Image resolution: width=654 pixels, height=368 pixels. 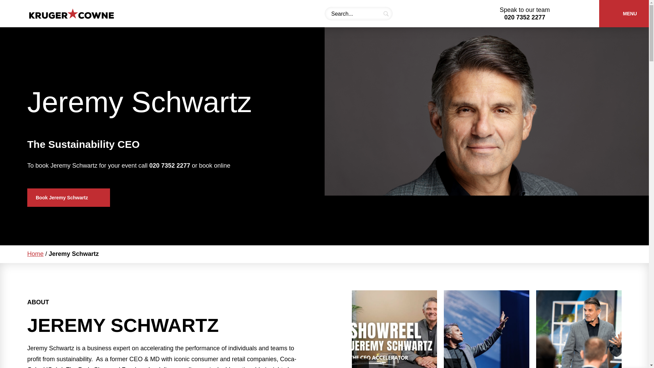 What do you see at coordinates (68, 198) in the screenshot?
I see `Book Jeremy Schwartz` at bounding box center [68, 198].